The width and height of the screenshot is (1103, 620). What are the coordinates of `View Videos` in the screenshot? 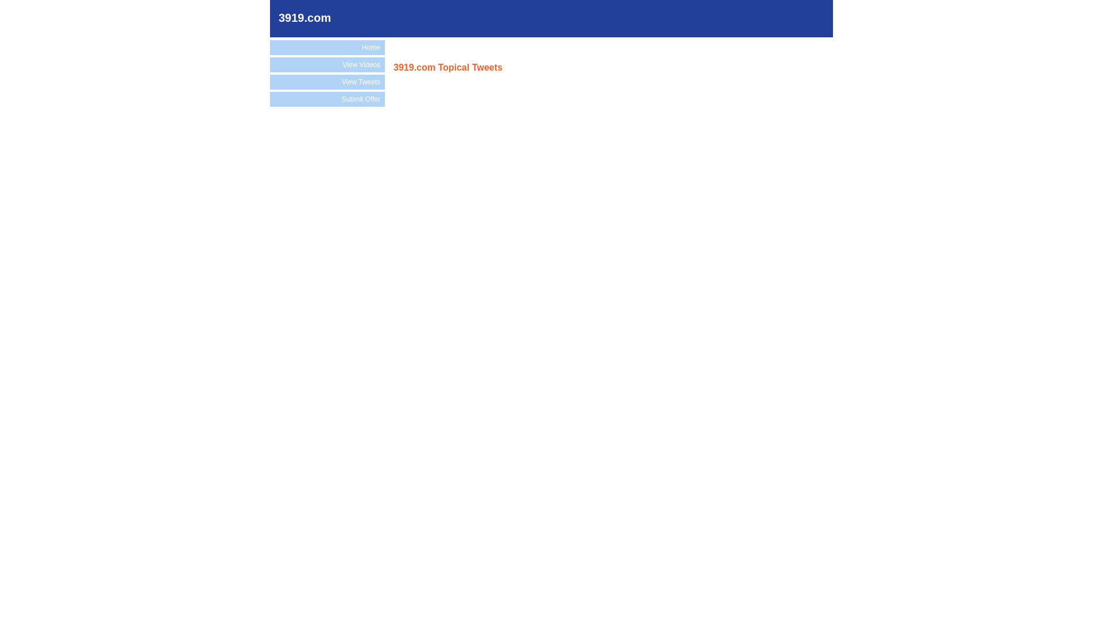 It's located at (327, 65).